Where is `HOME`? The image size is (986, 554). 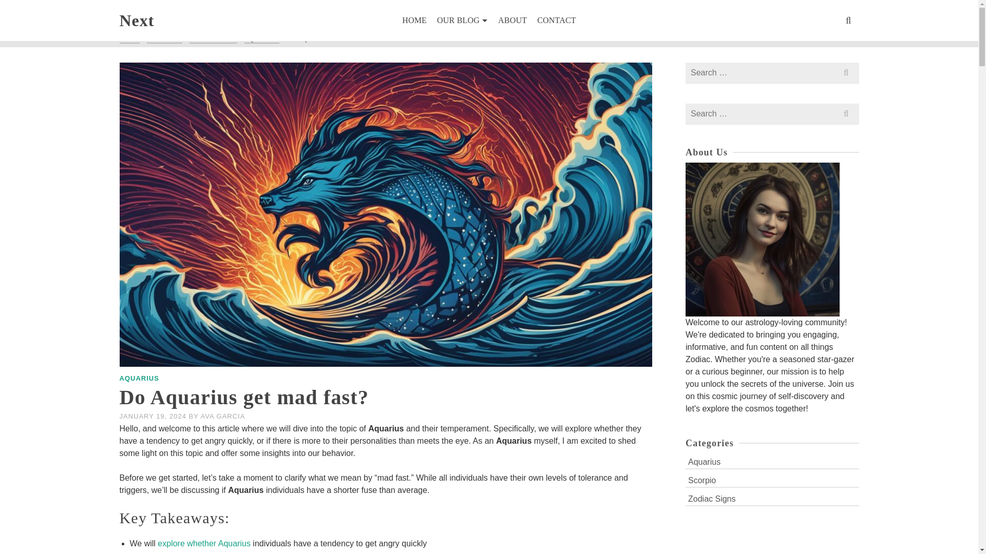
HOME is located at coordinates (129, 39).